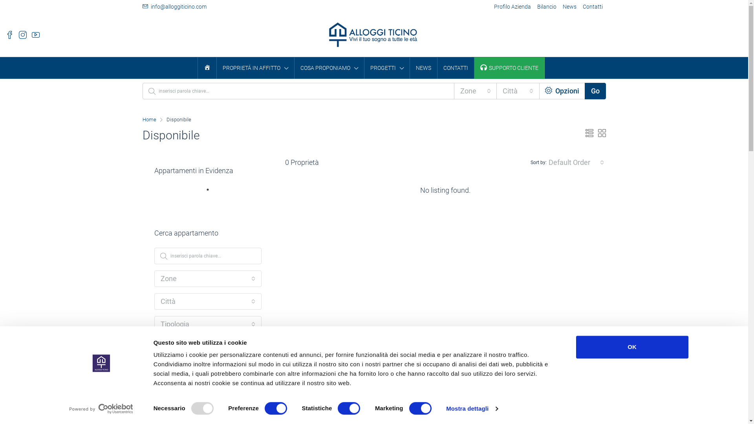  I want to click on info@alloggiticino.com, so click(174, 7).